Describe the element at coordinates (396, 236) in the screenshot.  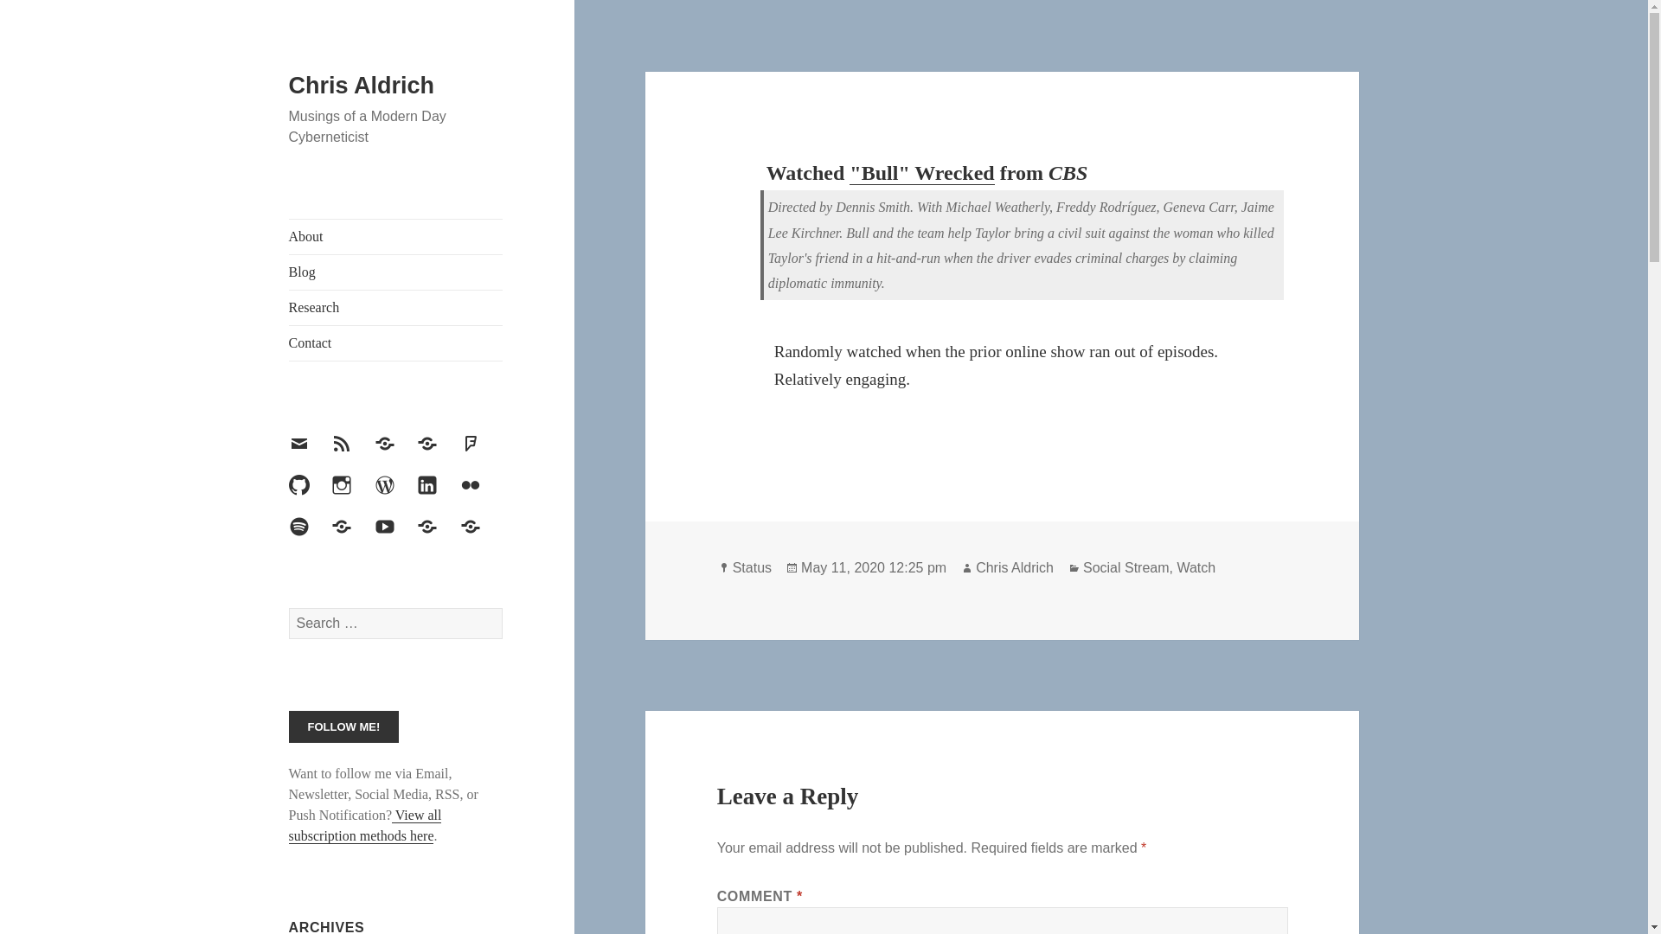
I see `About` at that location.